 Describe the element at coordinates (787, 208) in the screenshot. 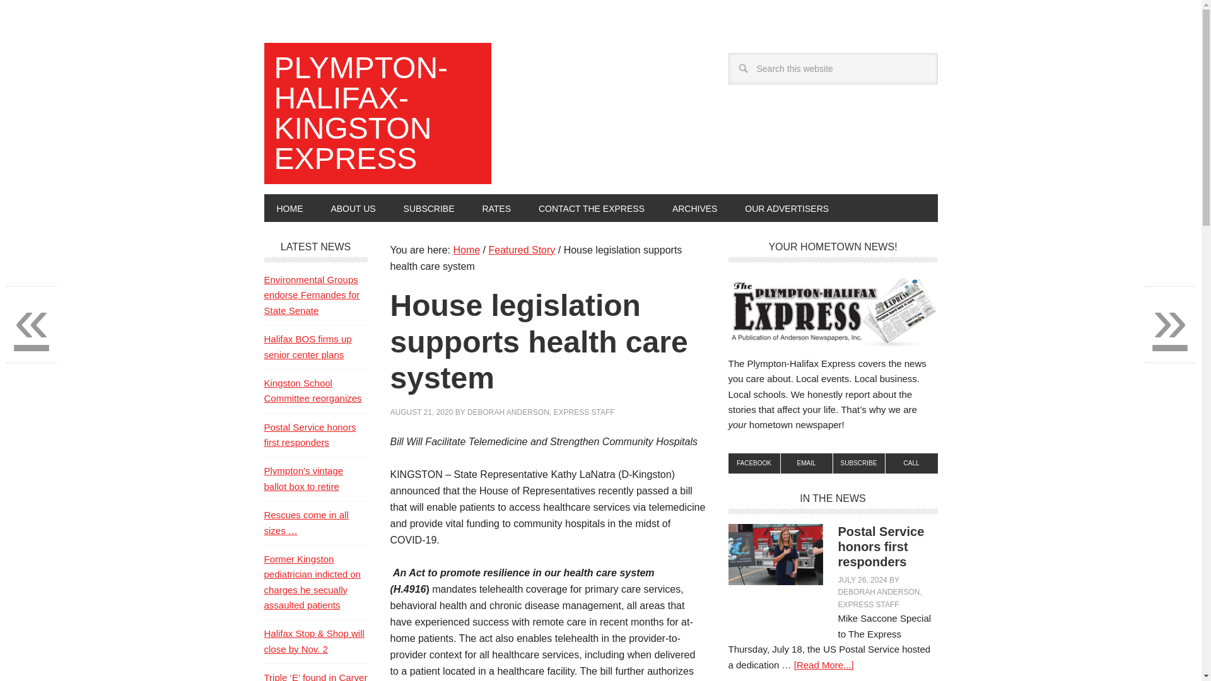

I see `OUR ADVERTISERS` at that location.